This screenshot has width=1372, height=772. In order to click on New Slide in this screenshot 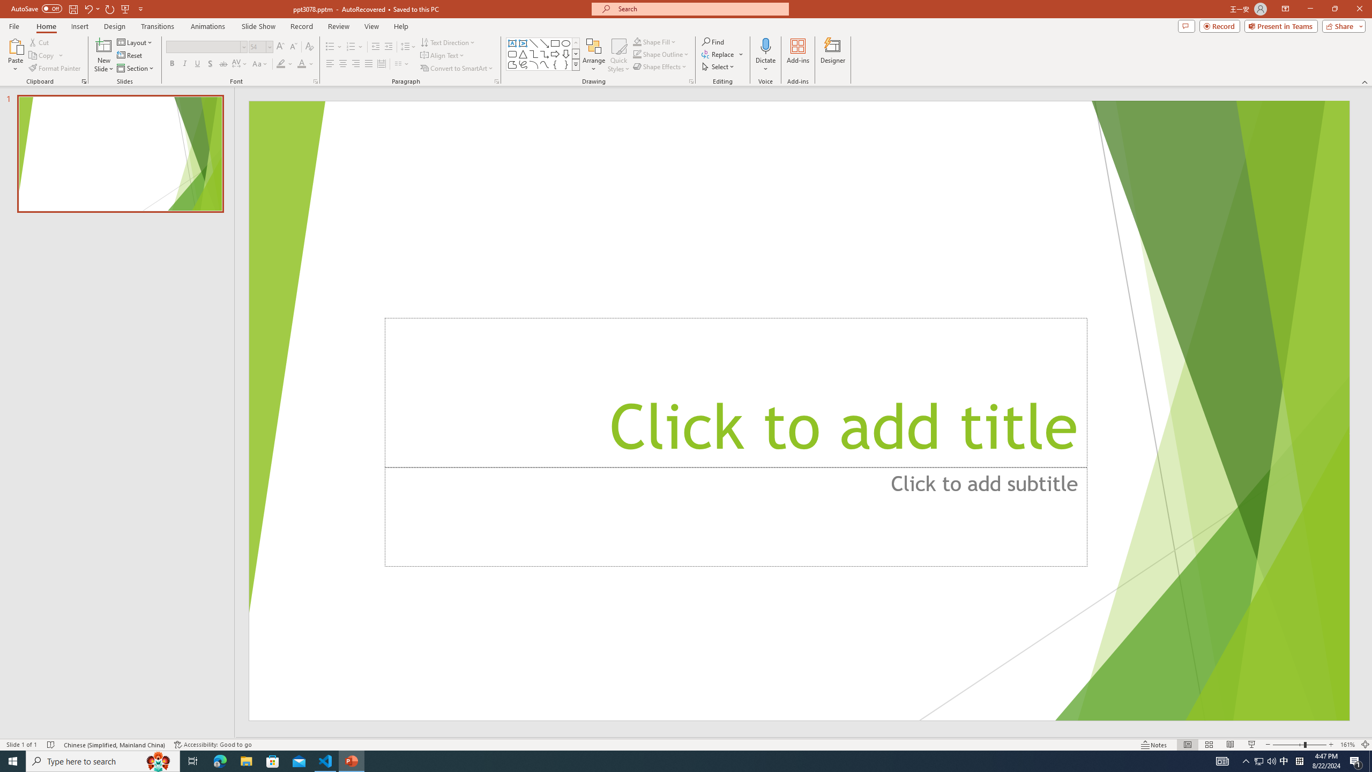, I will do `click(104, 55)`.